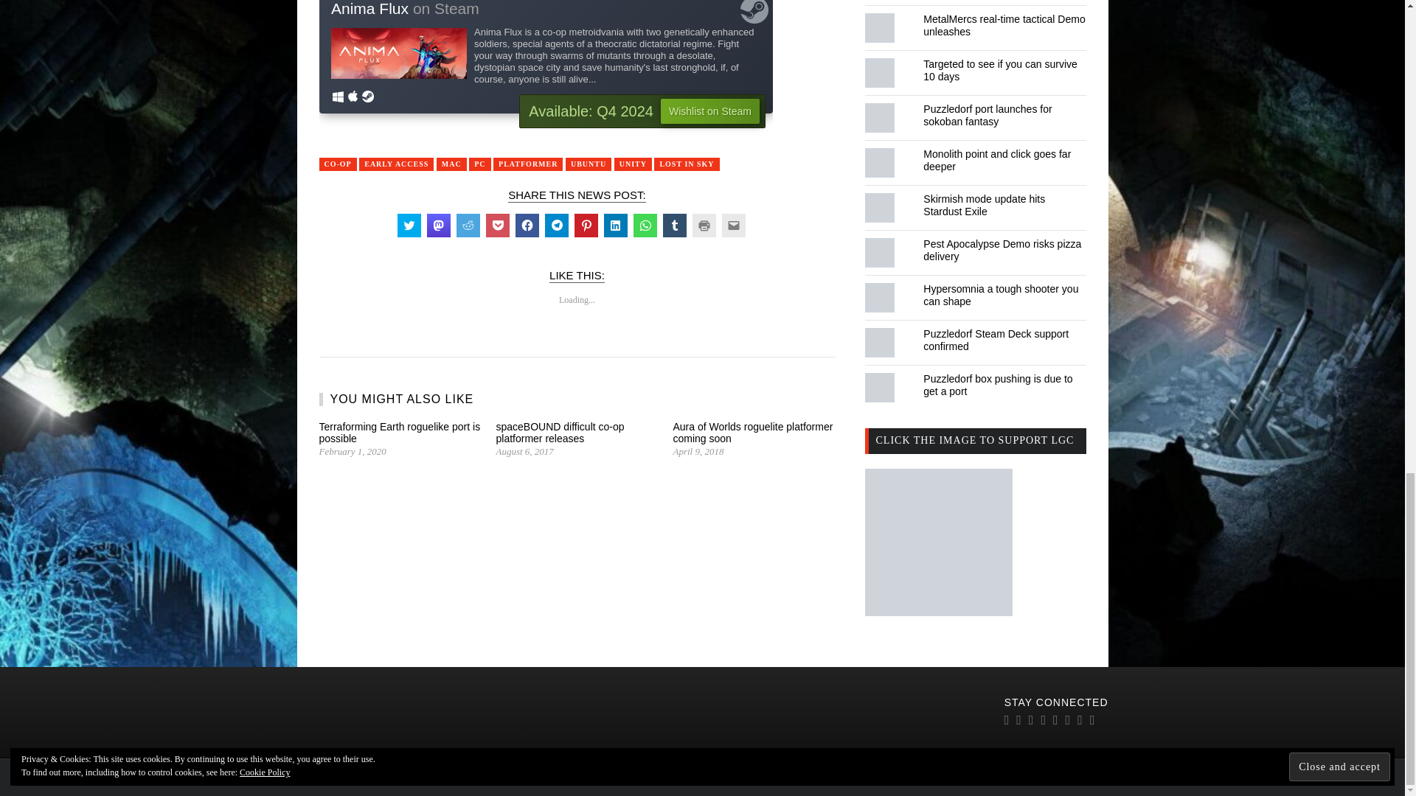 This screenshot has width=1416, height=796. I want to click on Click to share on Mastodon, so click(438, 226).